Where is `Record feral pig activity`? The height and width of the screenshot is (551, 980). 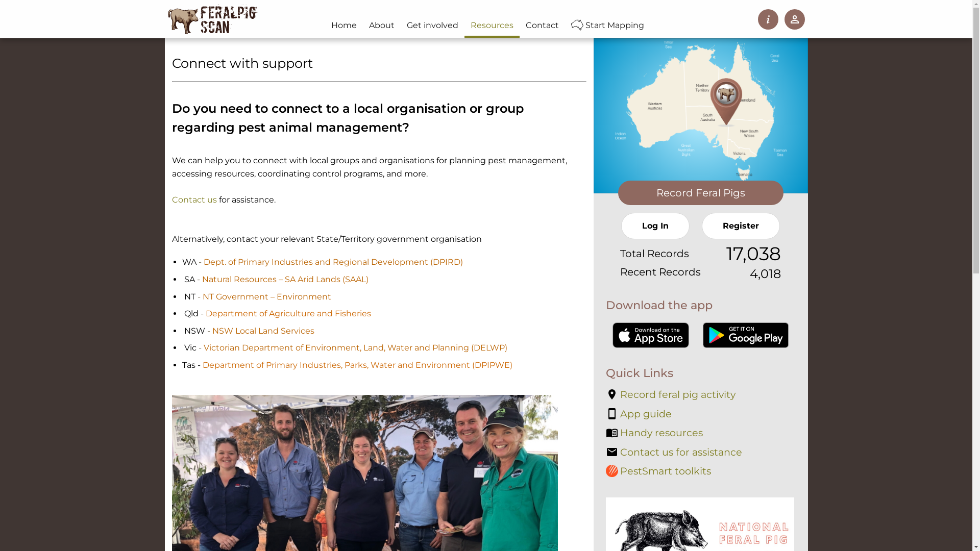
Record feral pig activity is located at coordinates (670, 395).